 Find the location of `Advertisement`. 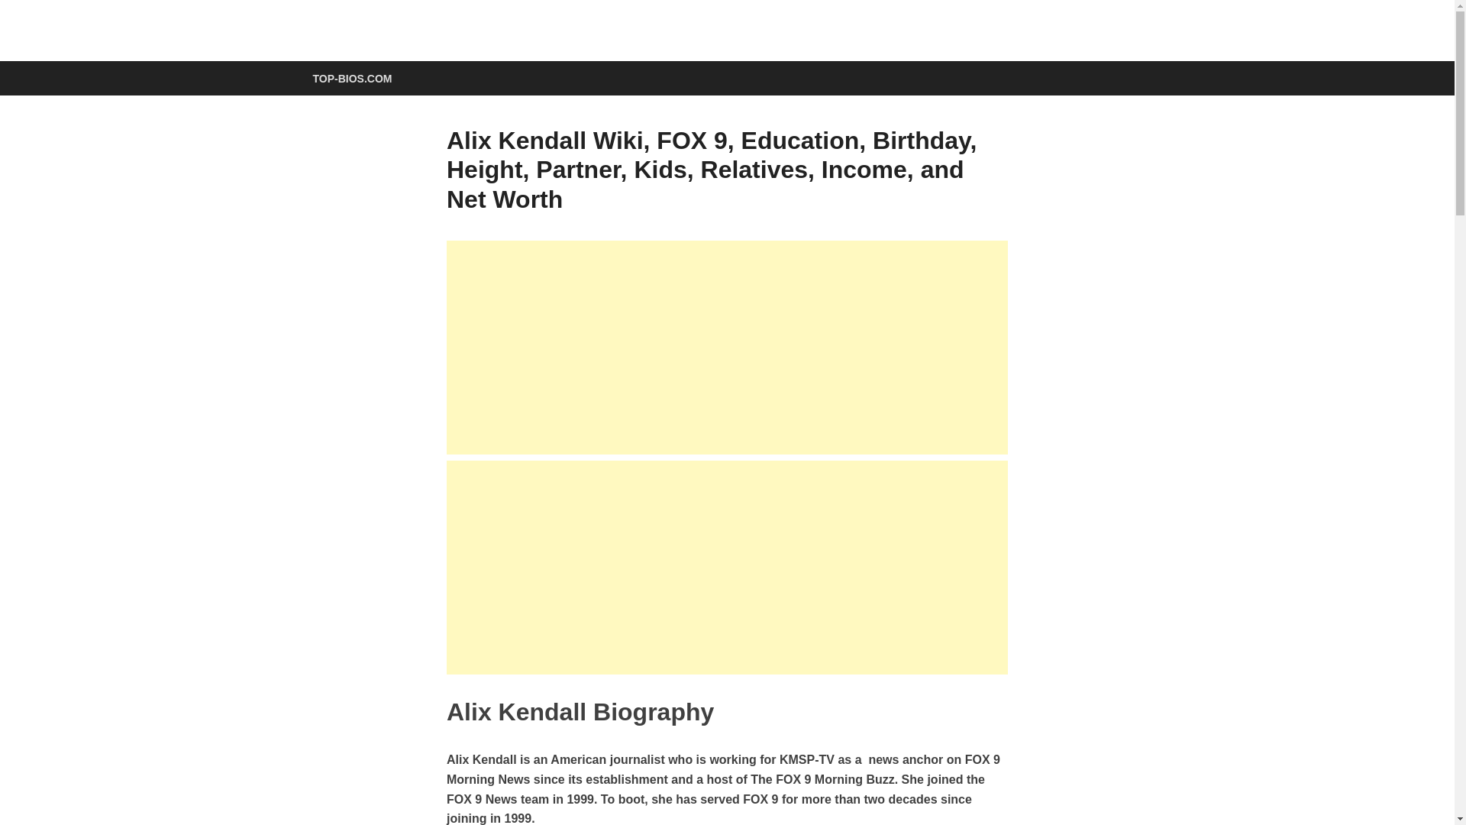

Advertisement is located at coordinates (727, 348).